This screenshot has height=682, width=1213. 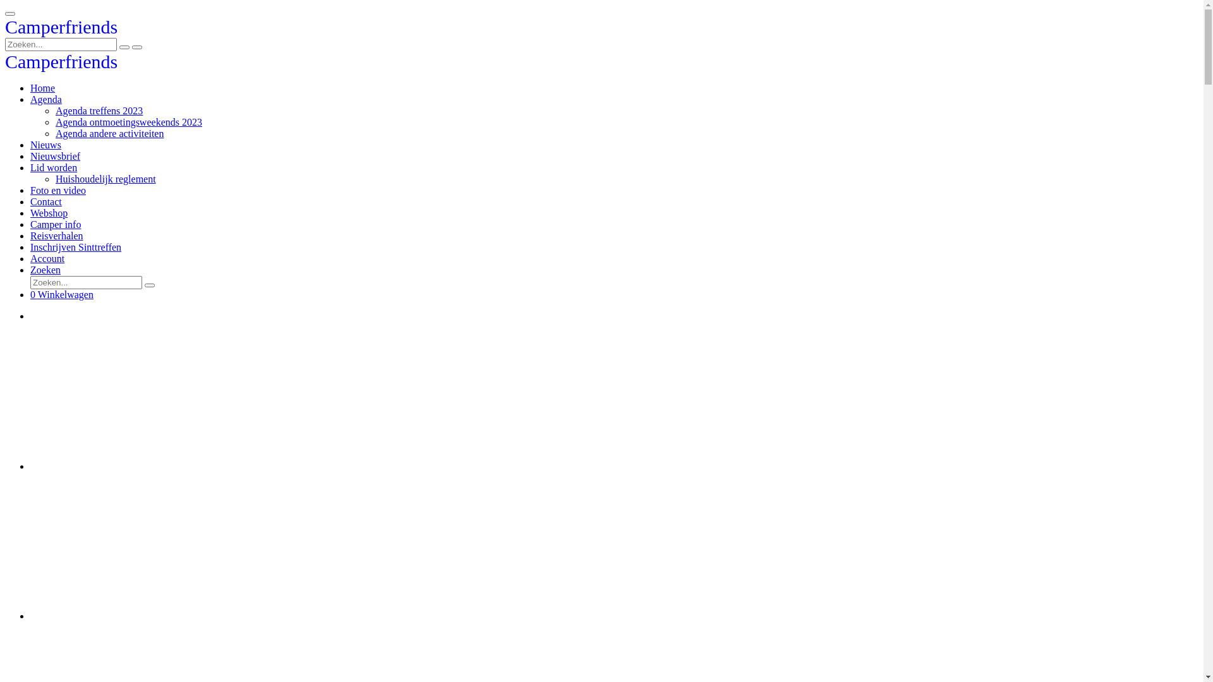 I want to click on Webshop, so click(x=49, y=213).